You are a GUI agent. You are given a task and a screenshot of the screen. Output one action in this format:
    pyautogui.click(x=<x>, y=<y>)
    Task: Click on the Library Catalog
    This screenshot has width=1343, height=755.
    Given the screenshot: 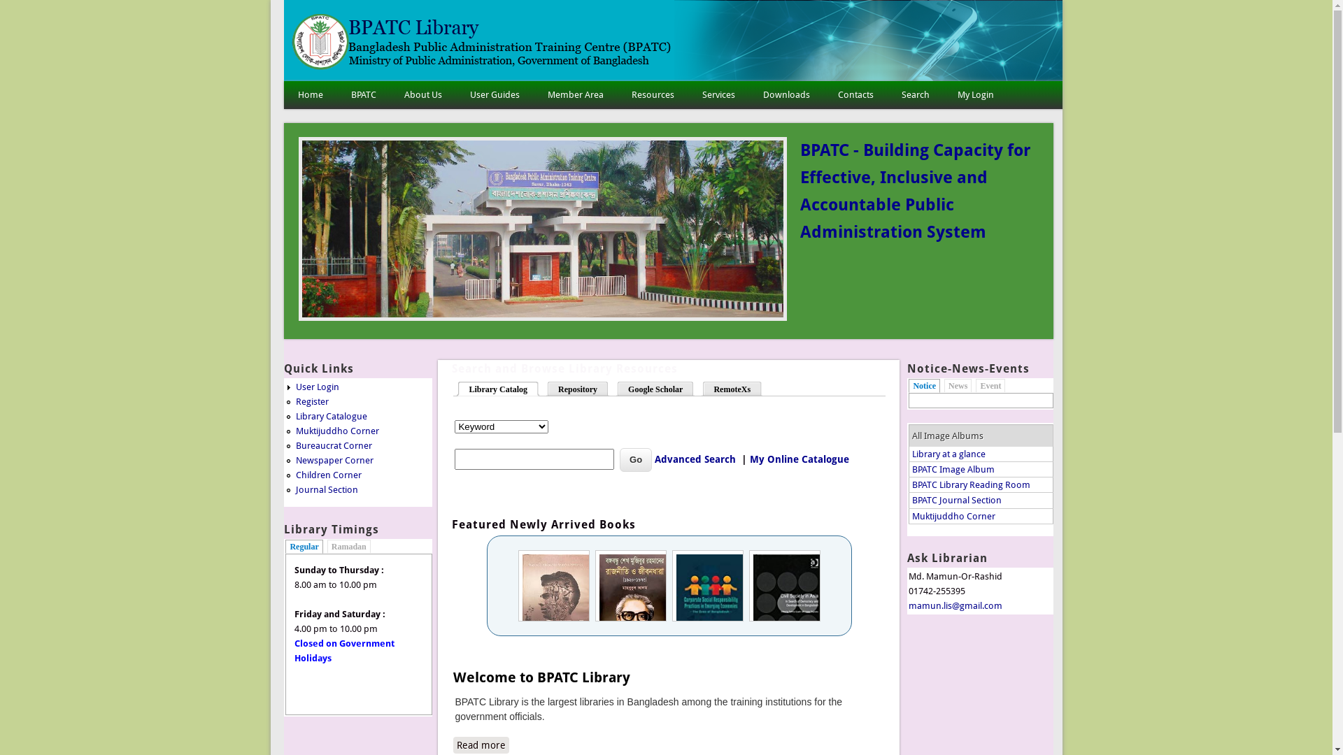 What is the action you would take?
    pyautogui.click(x=499, y=388)
    